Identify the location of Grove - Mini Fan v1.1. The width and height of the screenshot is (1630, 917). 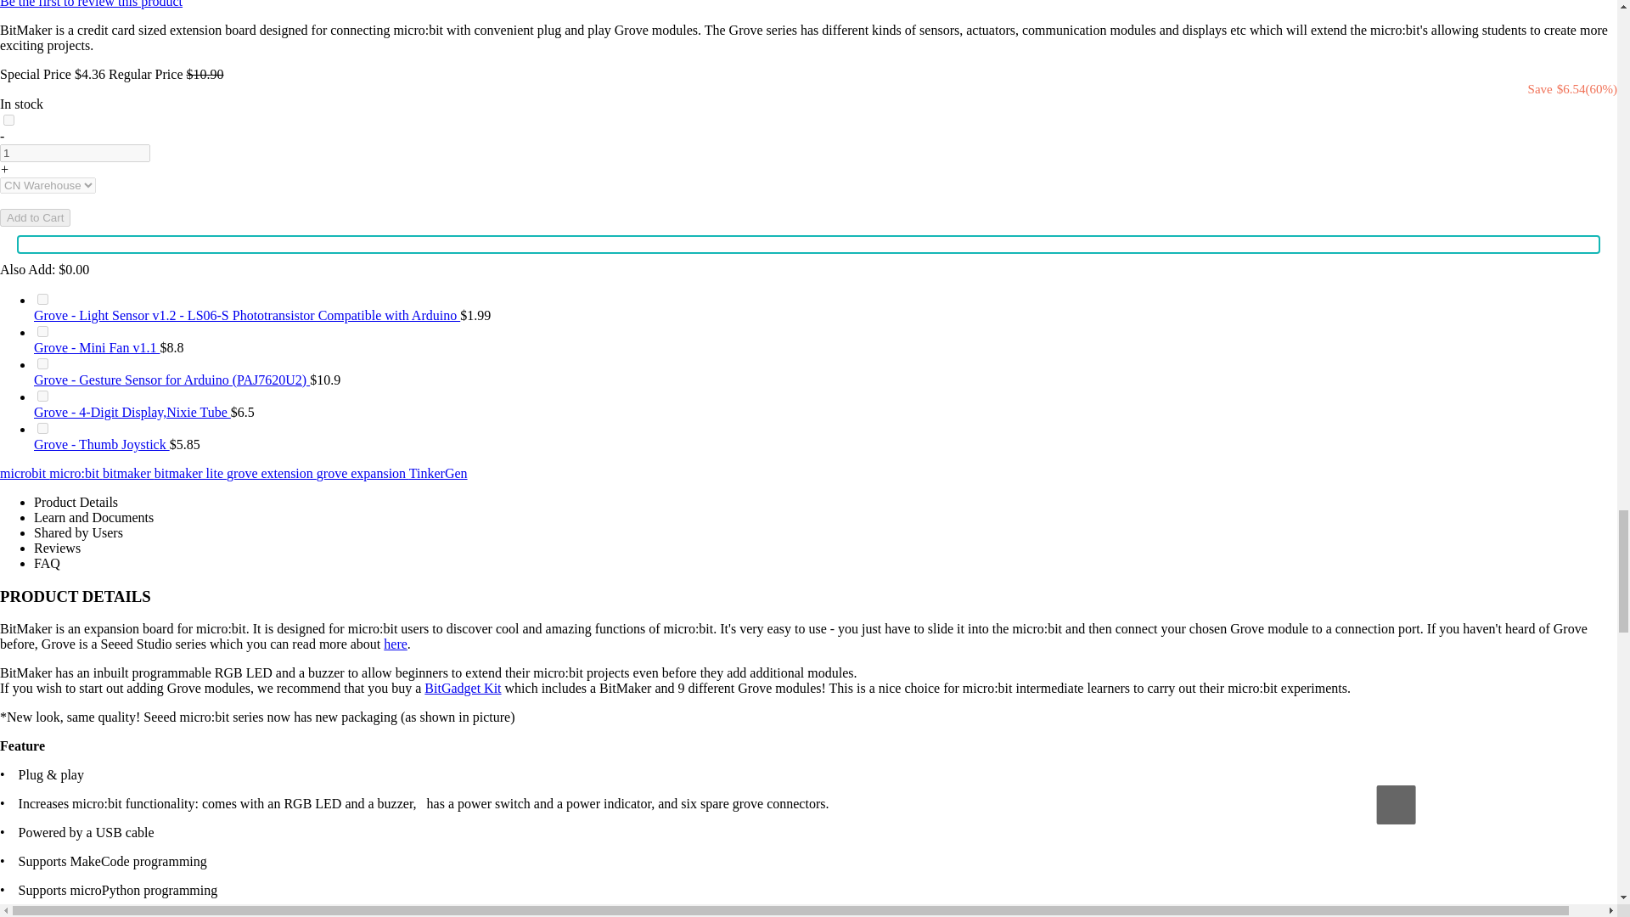
(97, 346).